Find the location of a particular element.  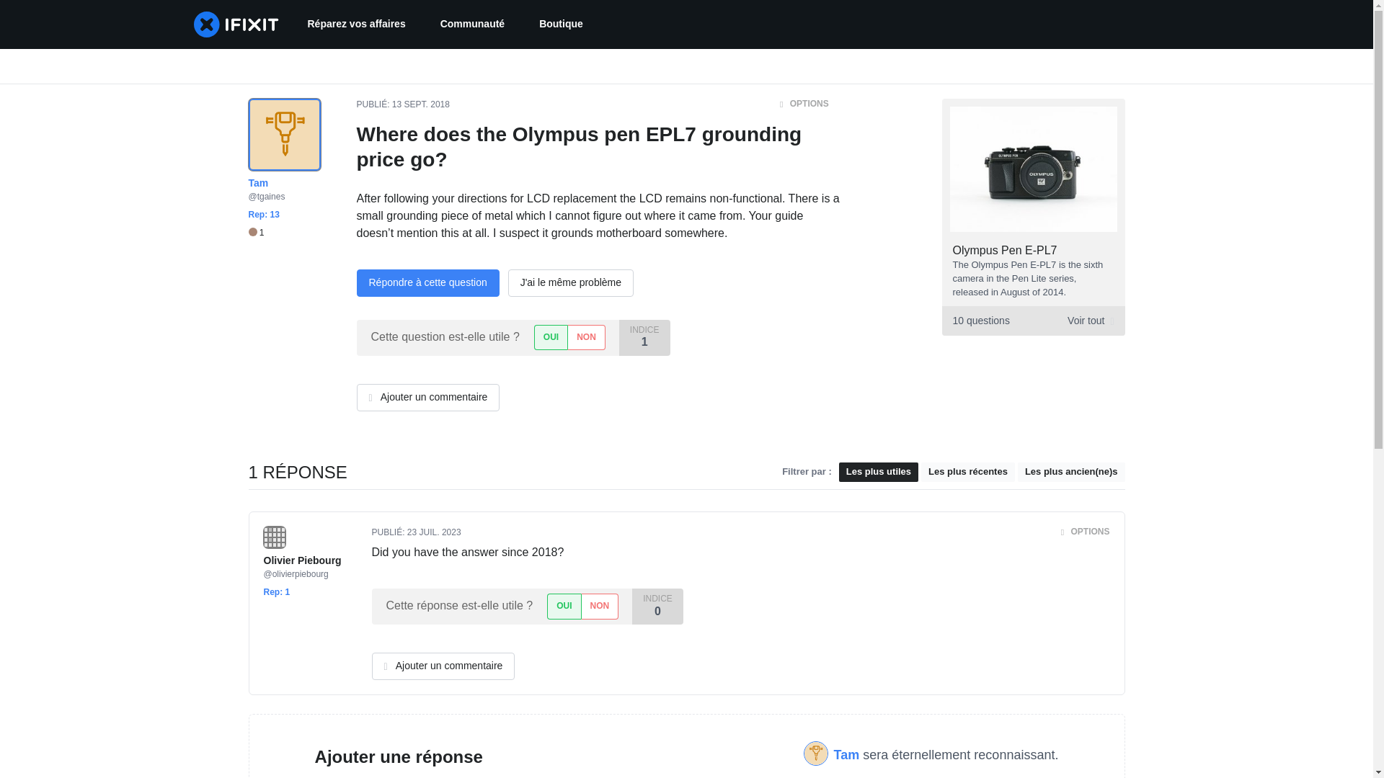

Thu, 13 Sep 2018 10:24:30 -0700 is located at coordinates (421, 104).